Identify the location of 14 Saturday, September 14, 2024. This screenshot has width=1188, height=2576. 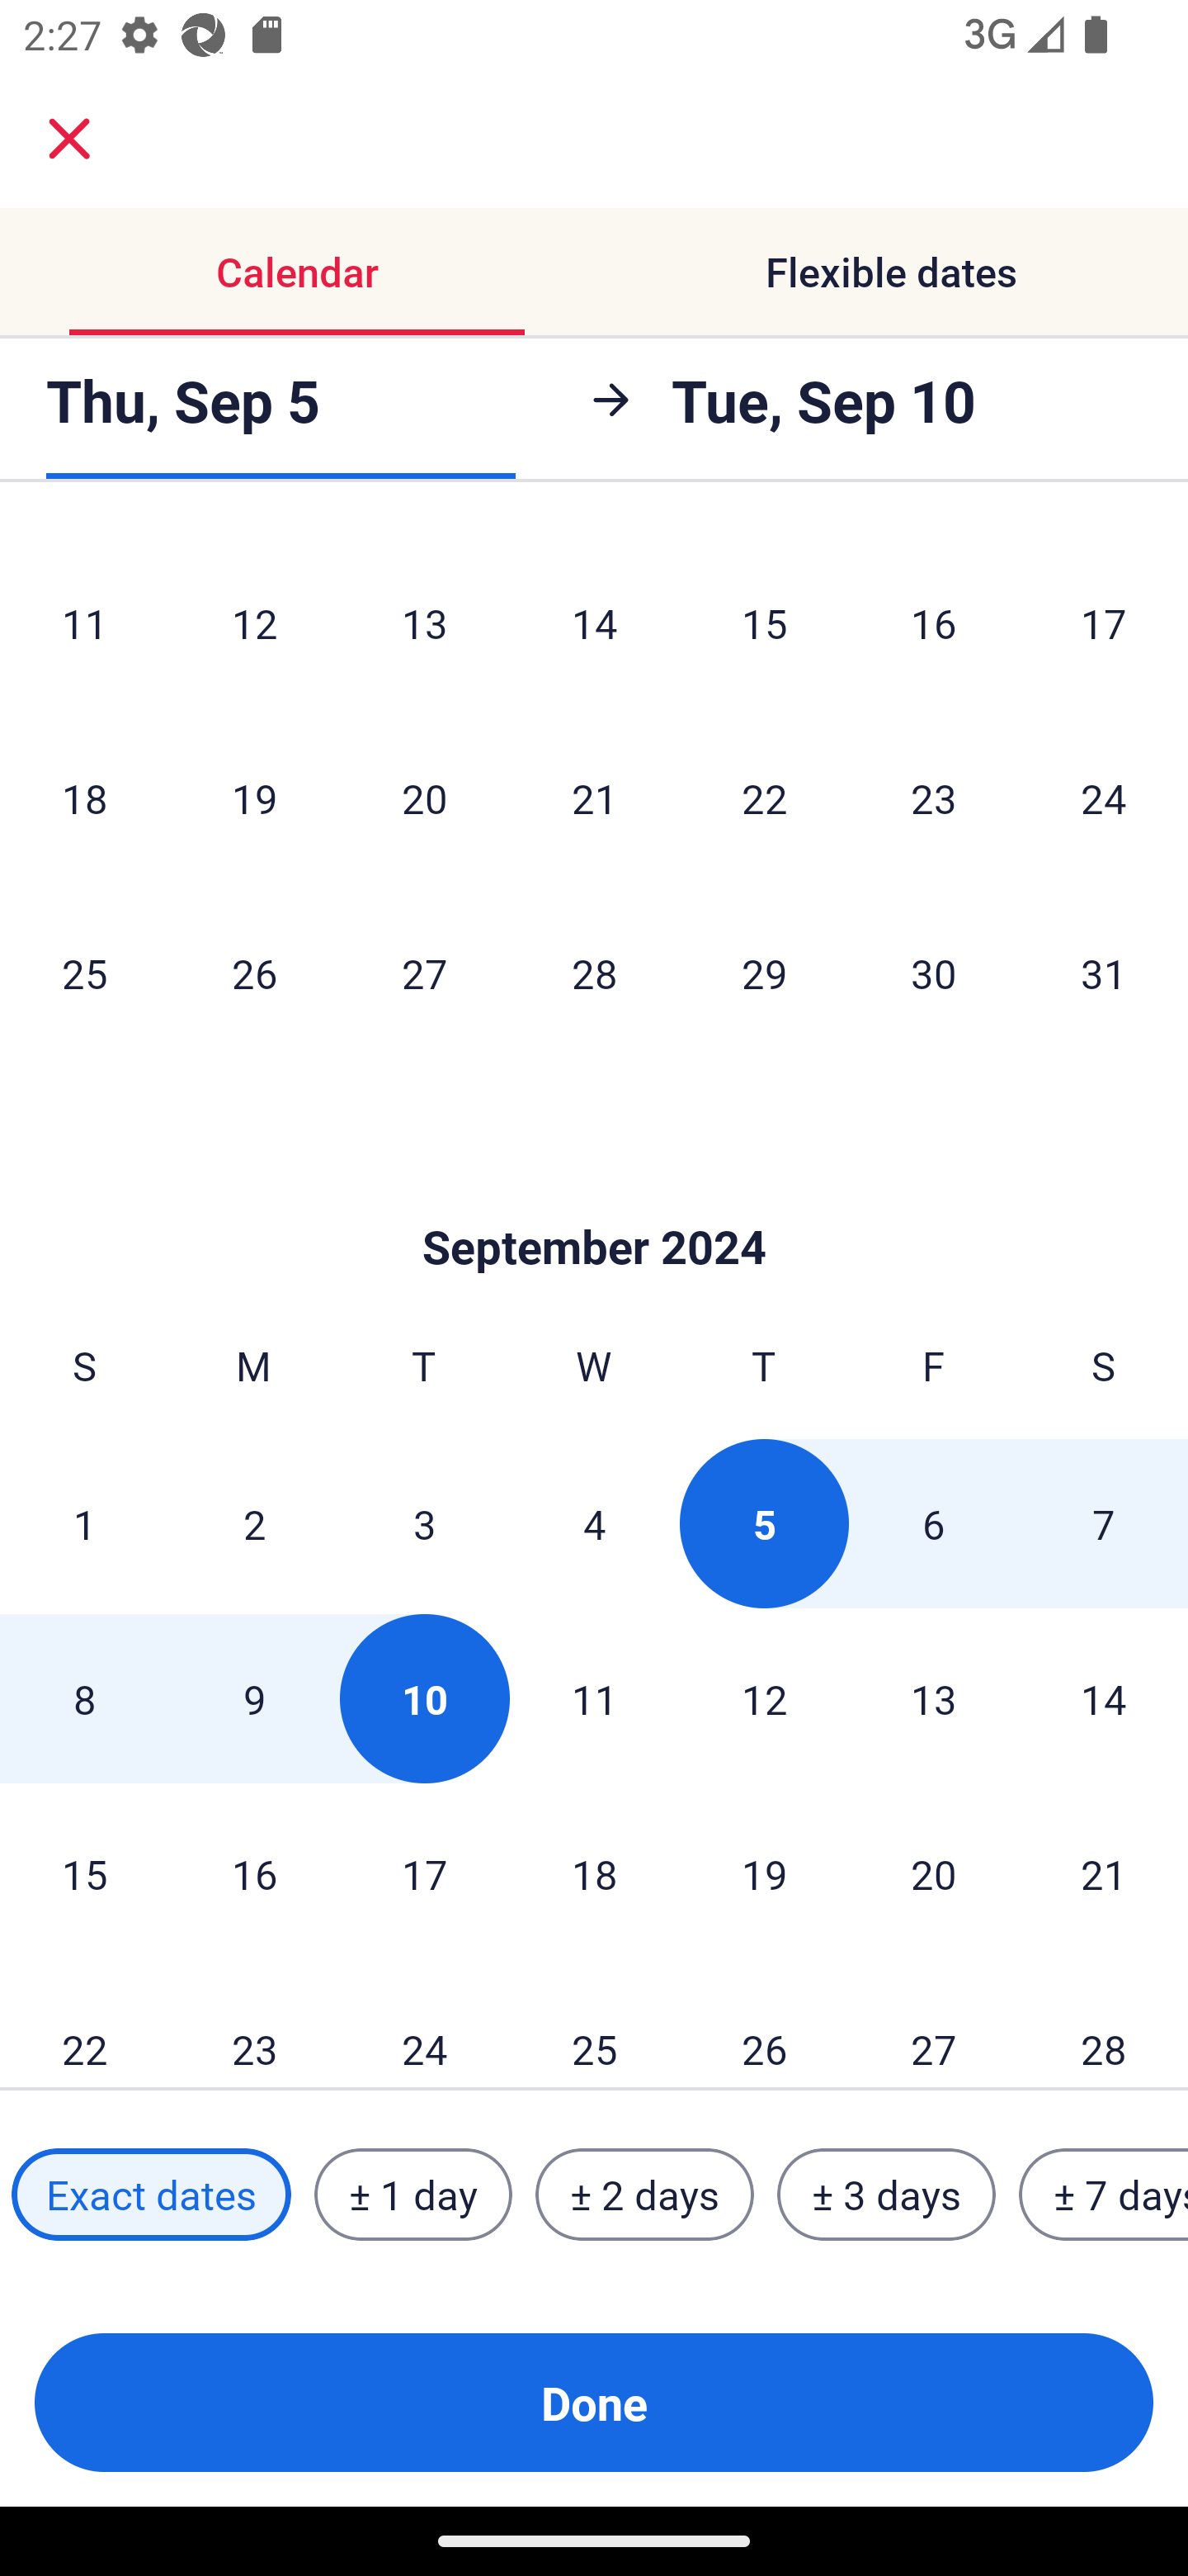
(1104, 1699).